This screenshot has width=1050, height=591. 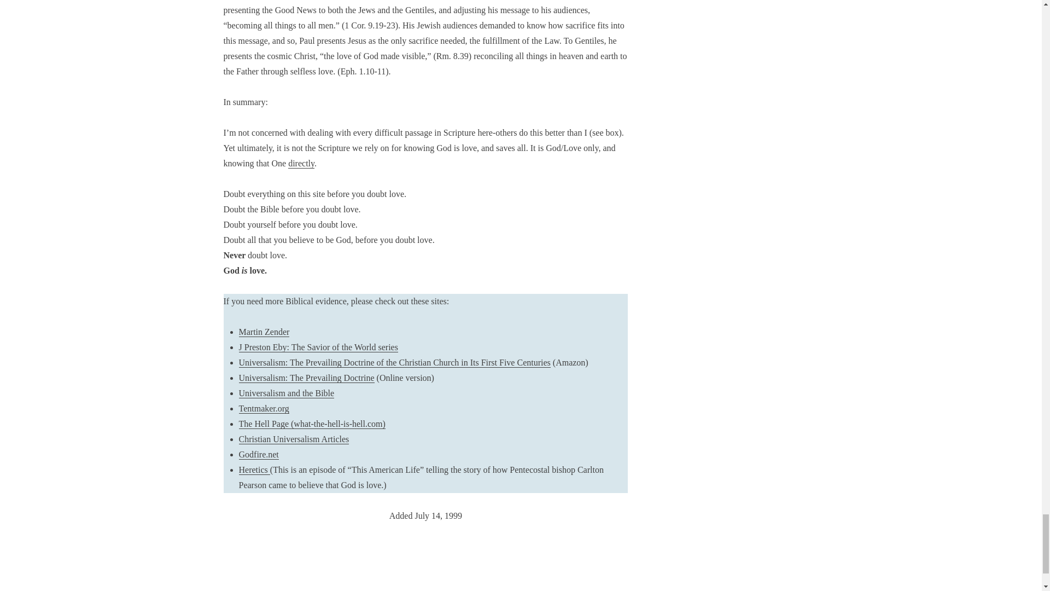 I want to click on Universalism and the Bible, so click(x=285, y=393).